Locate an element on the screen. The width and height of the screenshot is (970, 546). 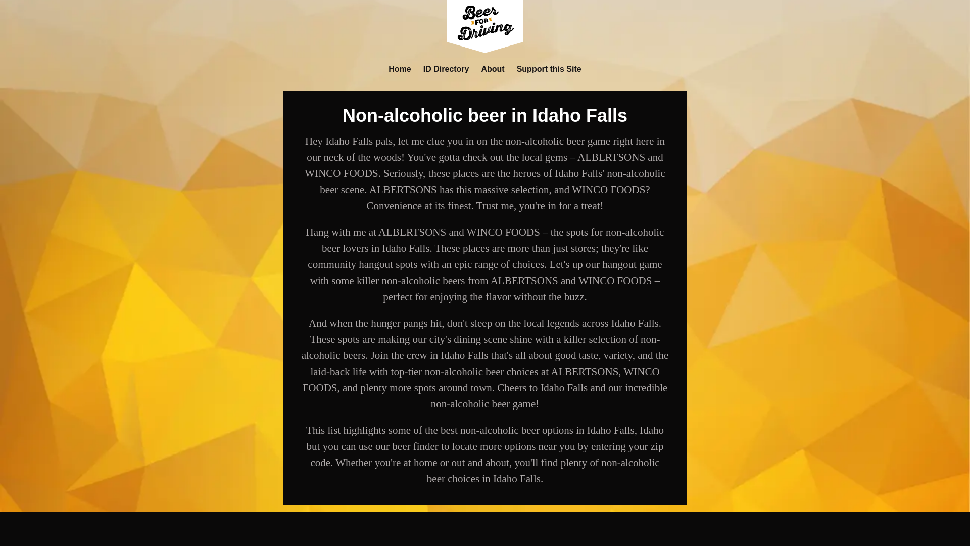
Home is located at coordinates (399, 69).